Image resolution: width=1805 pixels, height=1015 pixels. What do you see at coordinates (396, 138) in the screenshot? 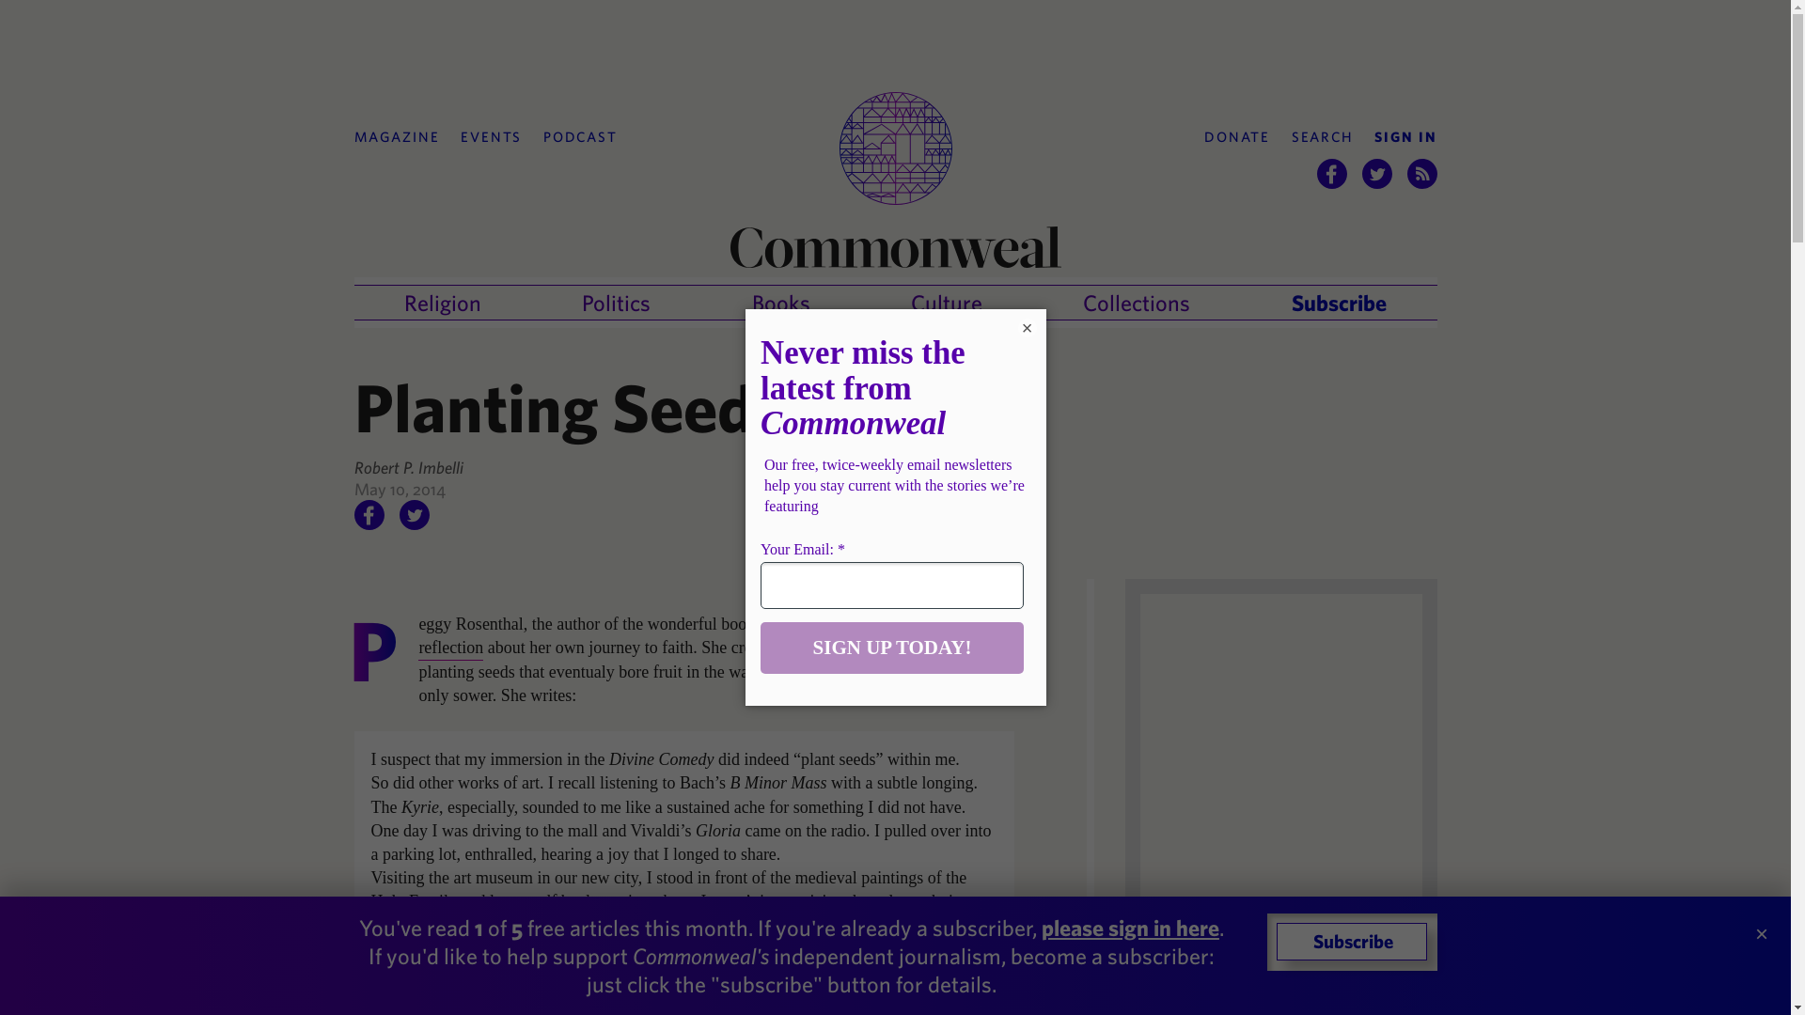
I see `MAGAZINE` at bounding box center [396, 138].